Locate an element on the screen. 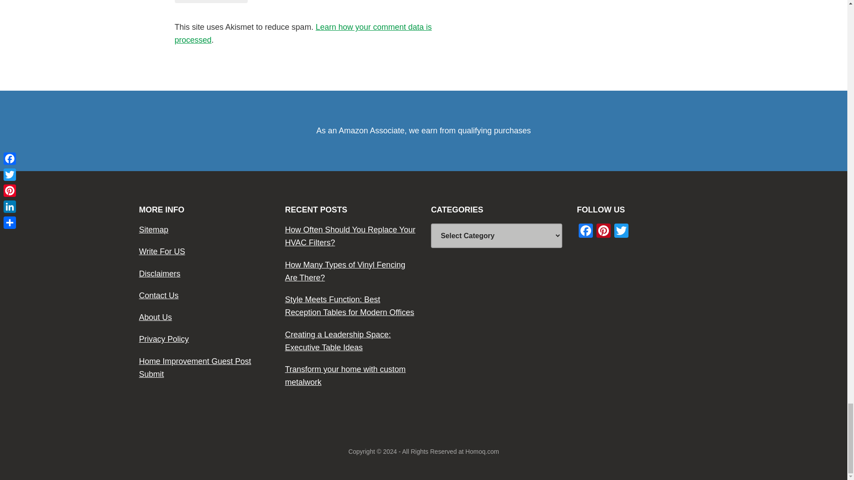  Facebook is located at coordinates (585, 232).